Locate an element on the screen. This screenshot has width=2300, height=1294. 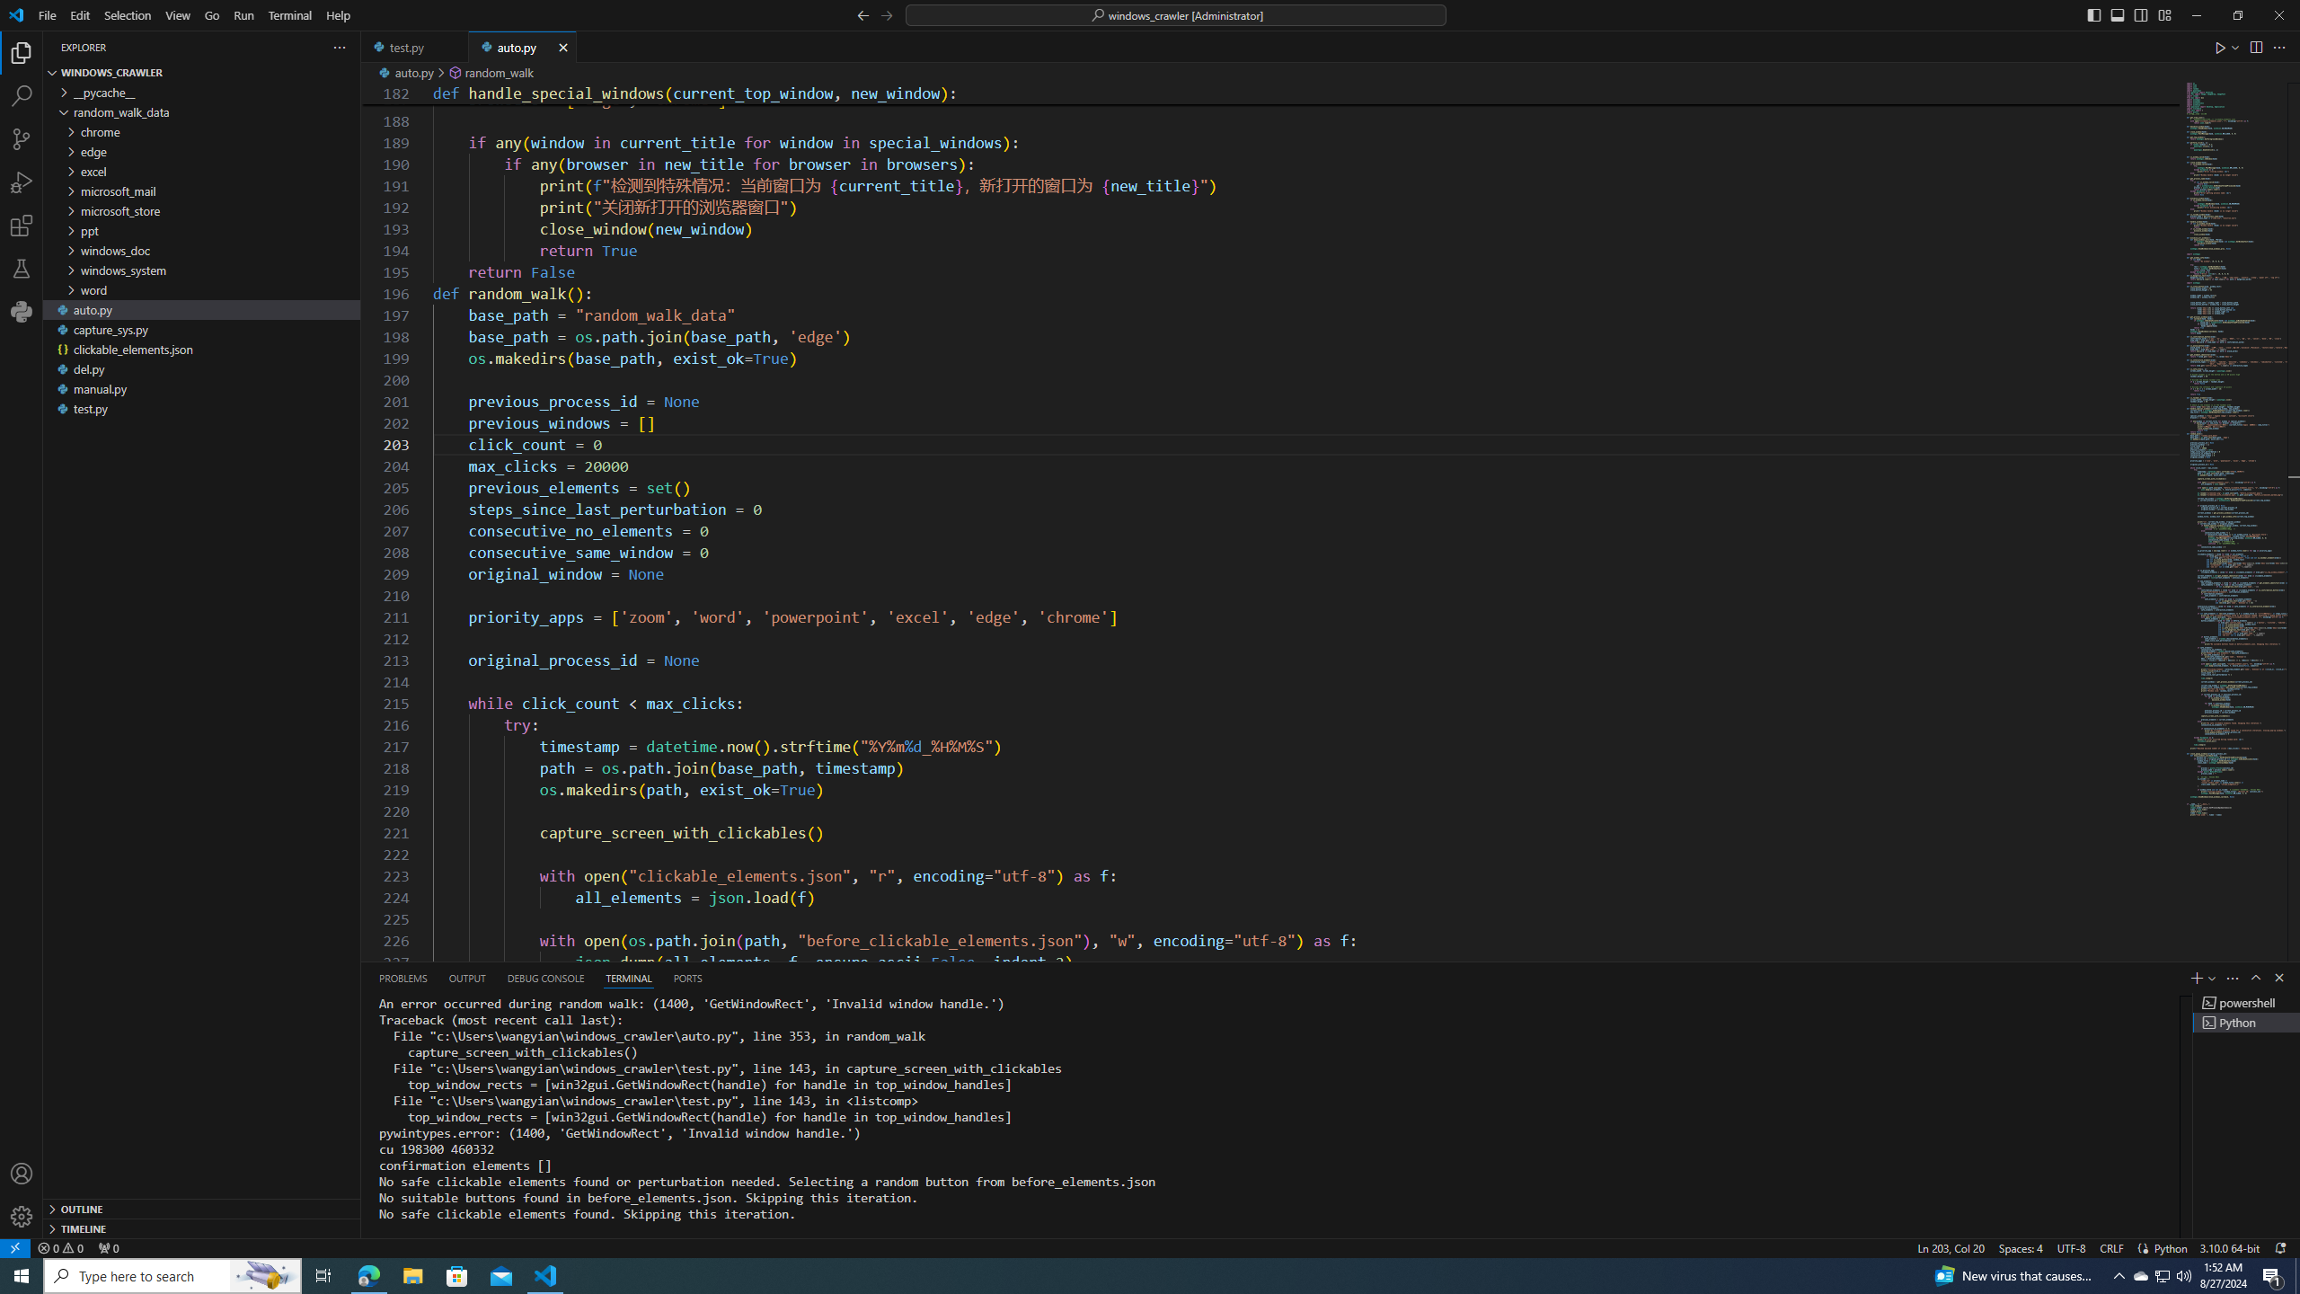
Toggle Secondary Side Bar (Ctrl+Alt+B) is located at coordinates (2141, 14).